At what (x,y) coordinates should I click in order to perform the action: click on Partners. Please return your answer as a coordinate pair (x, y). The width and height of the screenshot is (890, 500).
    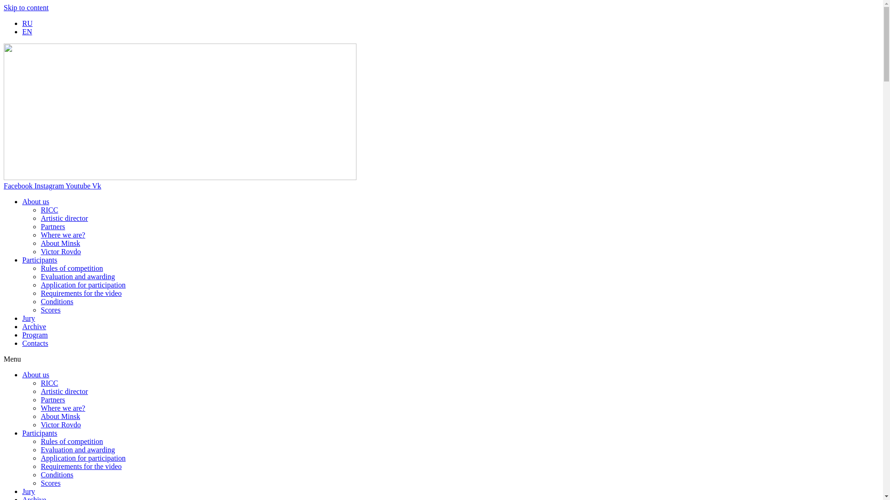
    Looking at the image, I should click on (53, 227).